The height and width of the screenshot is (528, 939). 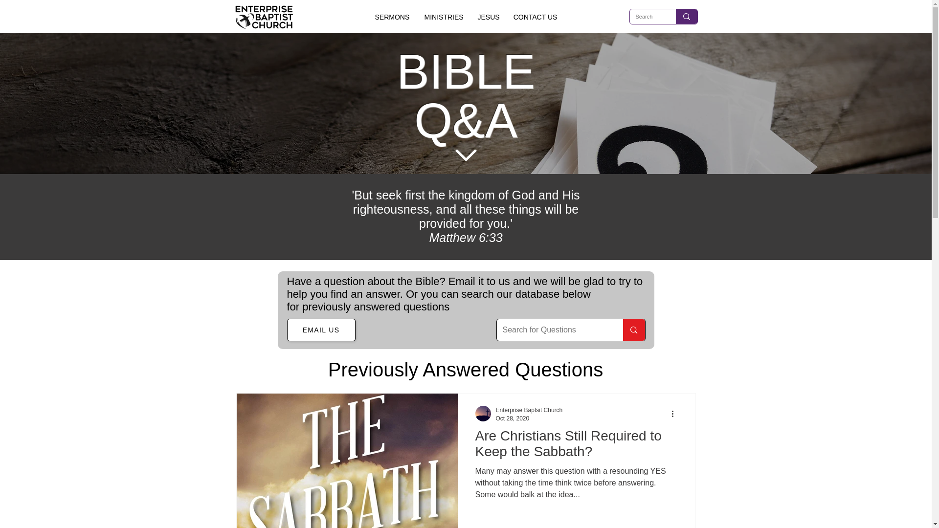 I want to click on JESUS, so click(x=487, y=17).